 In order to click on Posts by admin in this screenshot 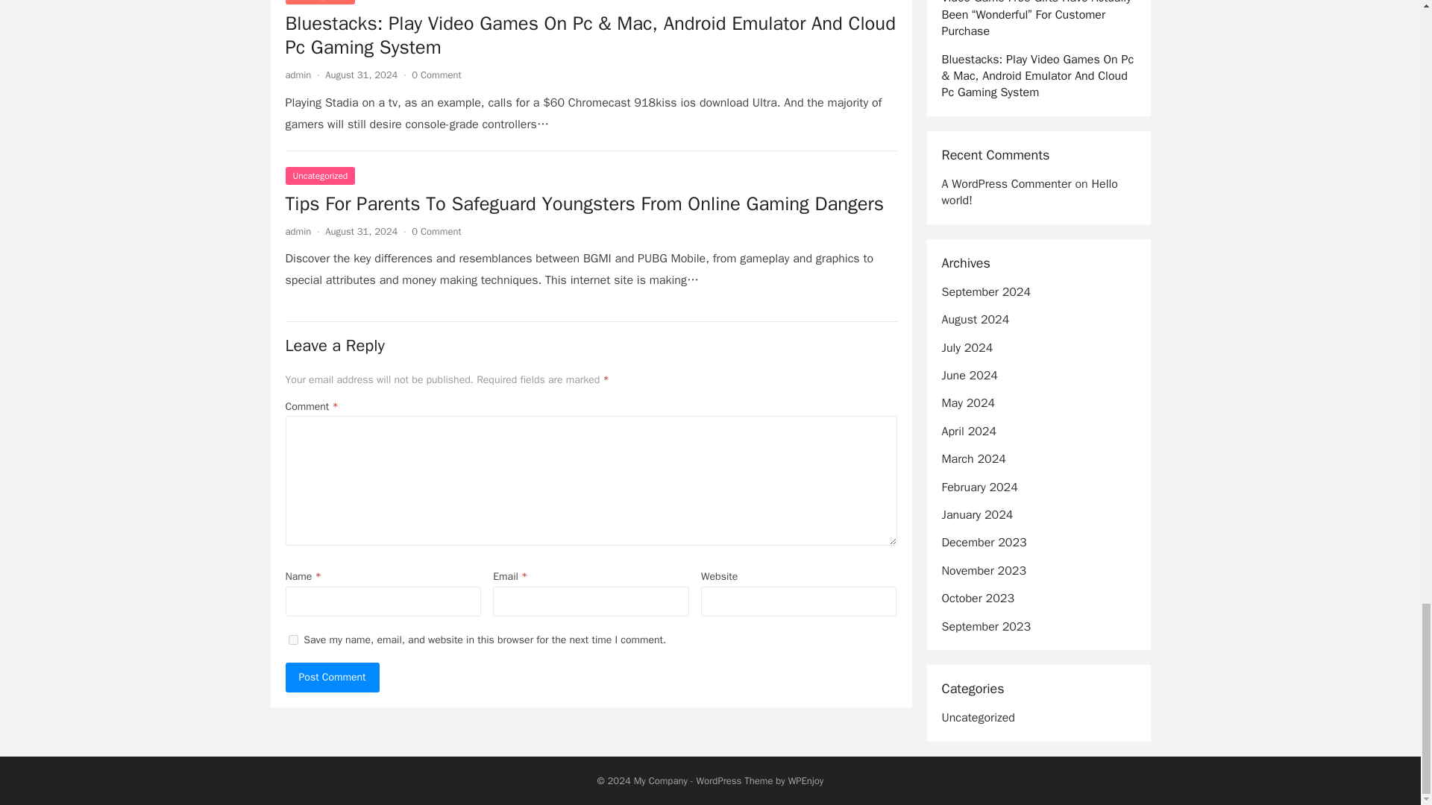, I will do `click(298, 230)`.